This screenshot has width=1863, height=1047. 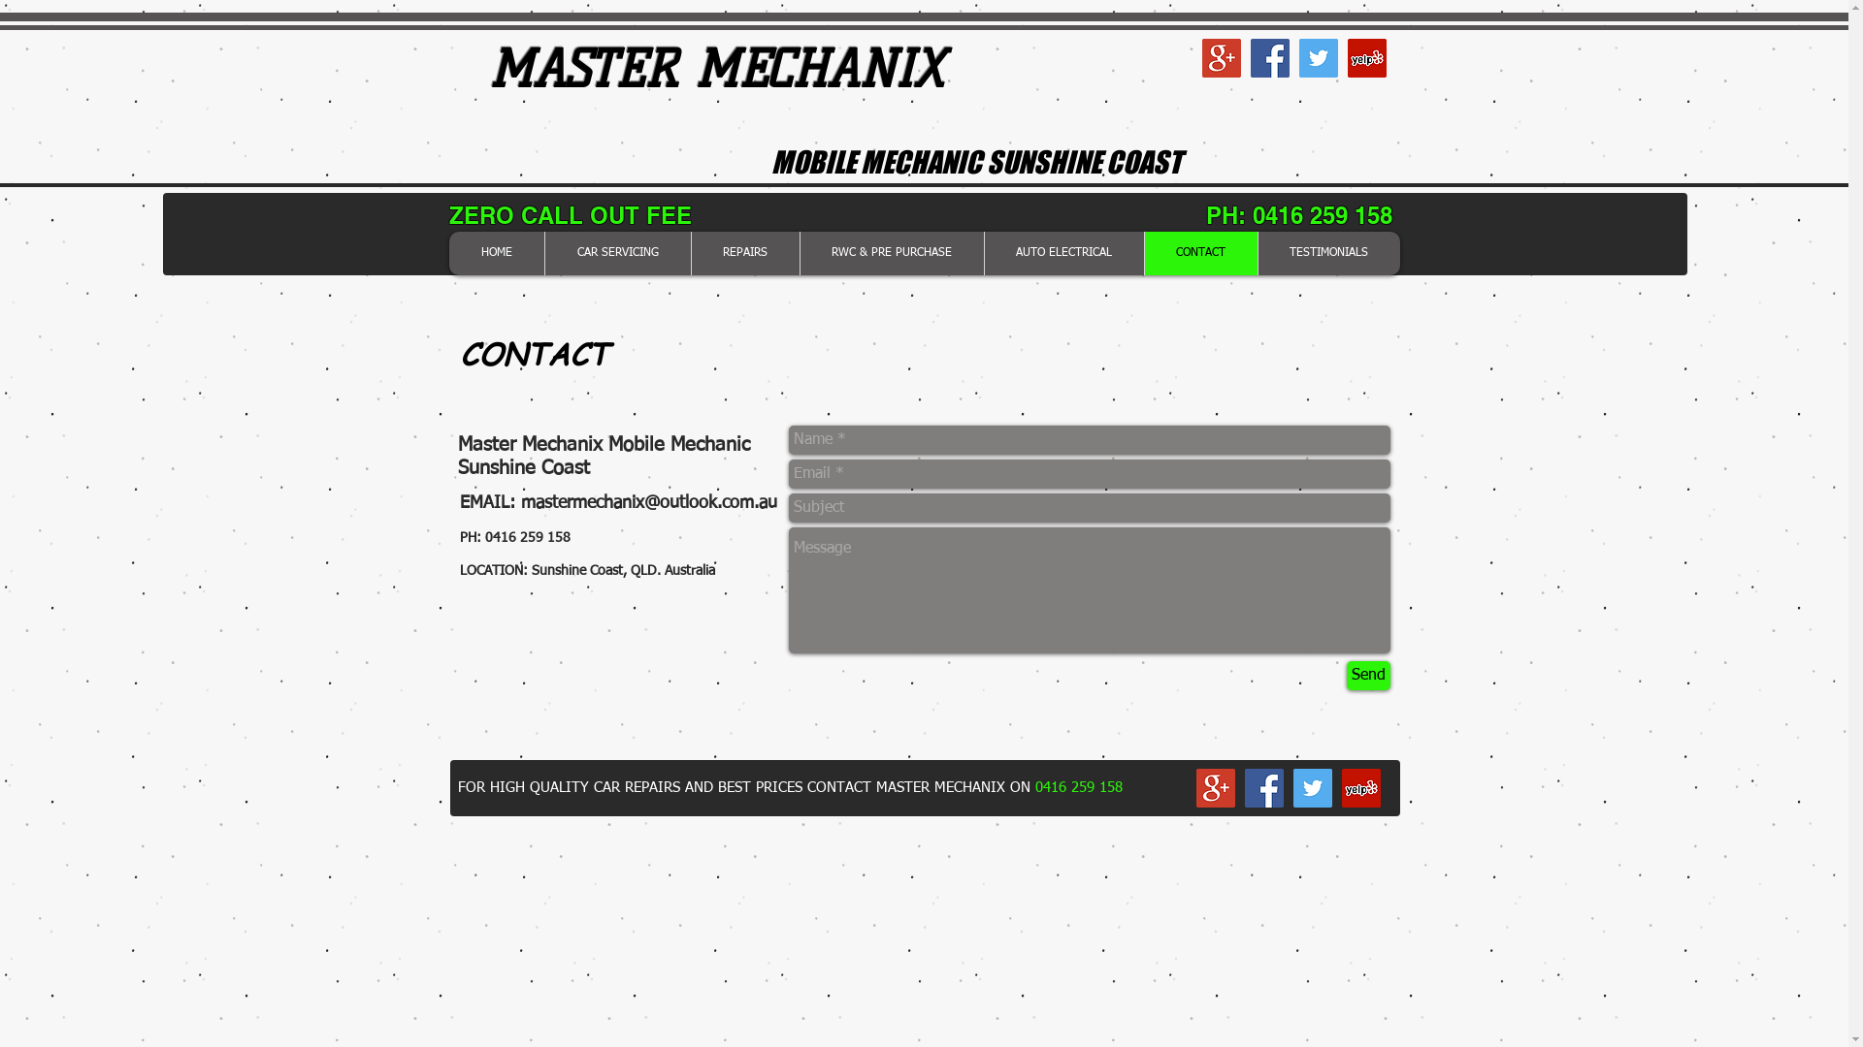 What do you see at coordinates (891, 254) in the screenshot?
I see `RWC & PRE PURCHASE` at bounding box center [891, 254].